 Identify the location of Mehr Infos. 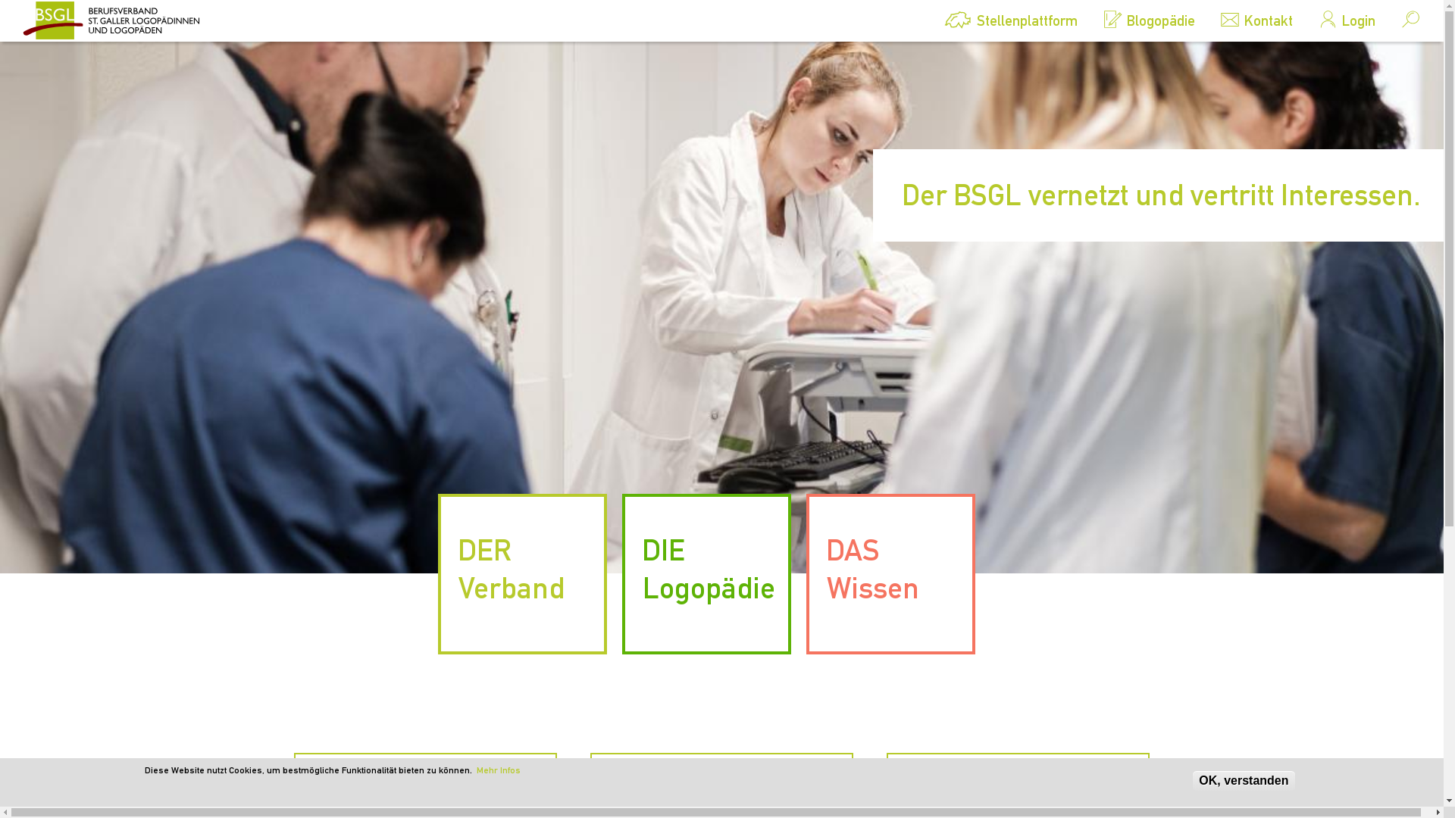
(498, 770).